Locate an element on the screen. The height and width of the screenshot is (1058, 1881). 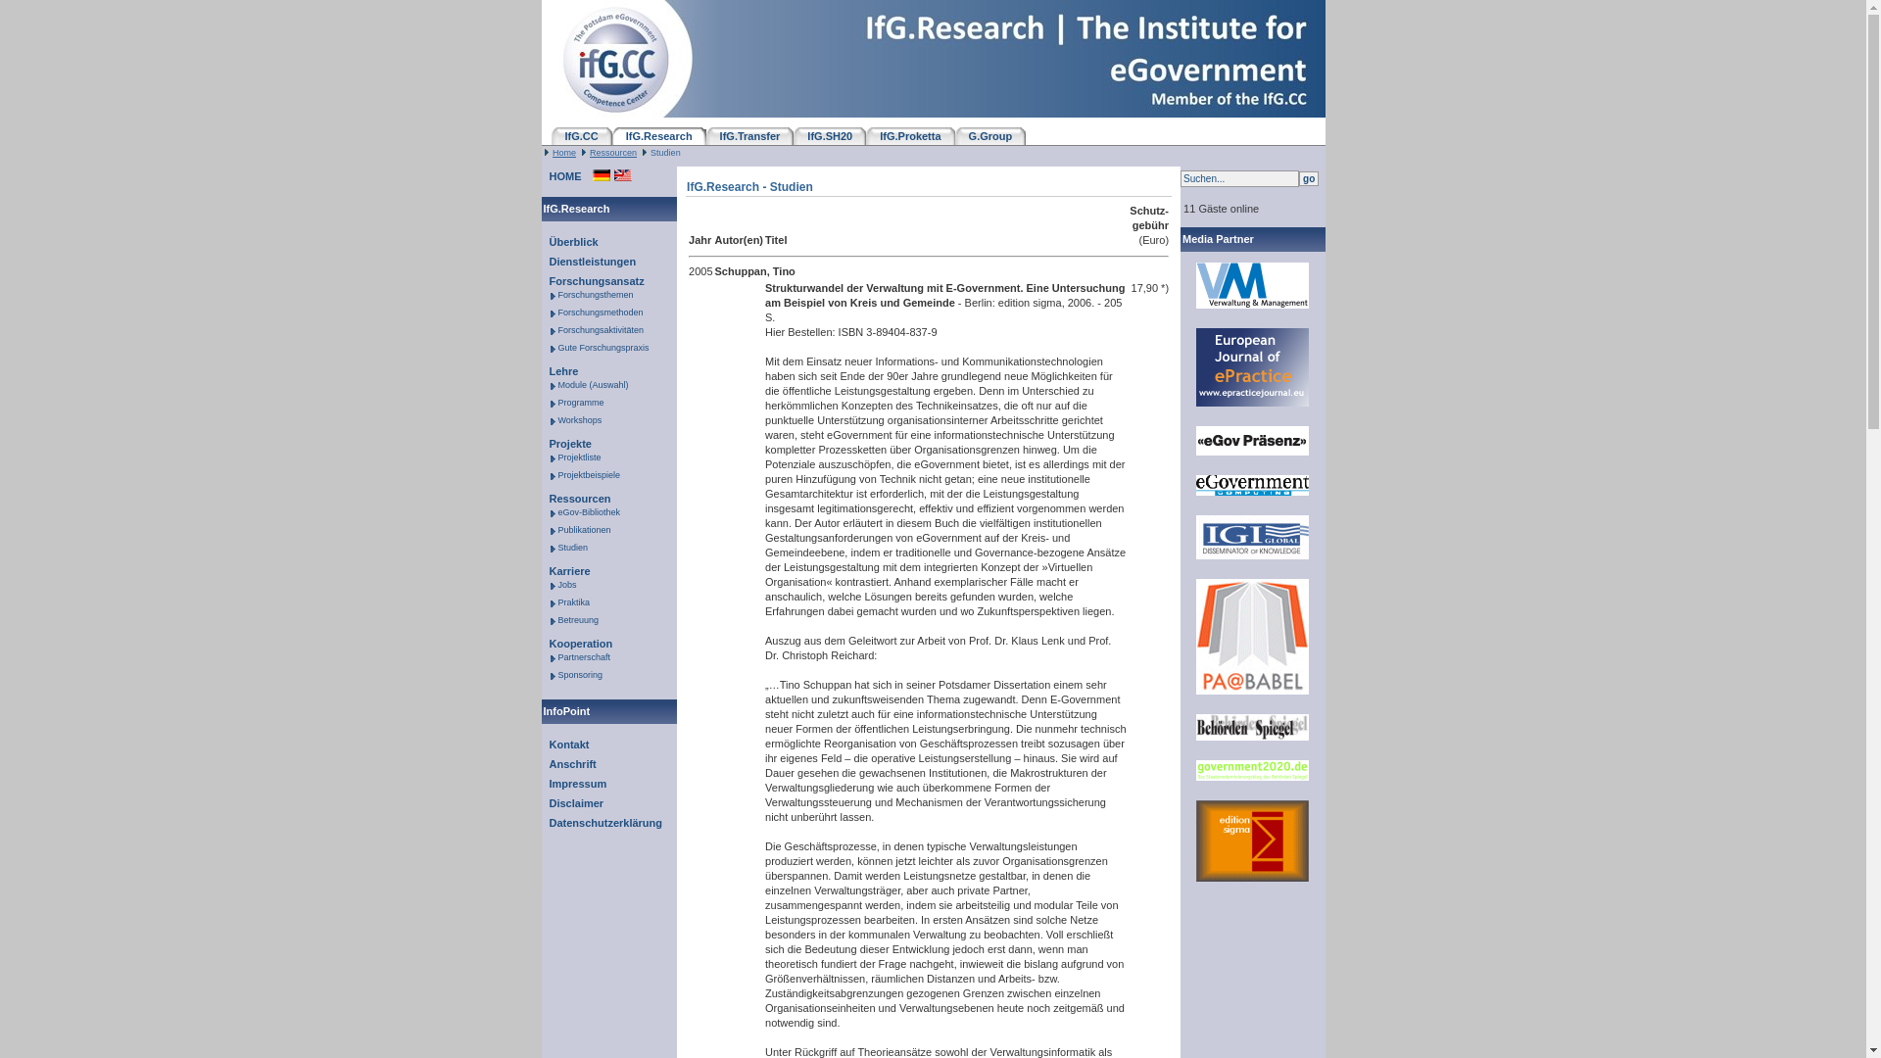
IfG.Research is located at coordinates (659, 136).